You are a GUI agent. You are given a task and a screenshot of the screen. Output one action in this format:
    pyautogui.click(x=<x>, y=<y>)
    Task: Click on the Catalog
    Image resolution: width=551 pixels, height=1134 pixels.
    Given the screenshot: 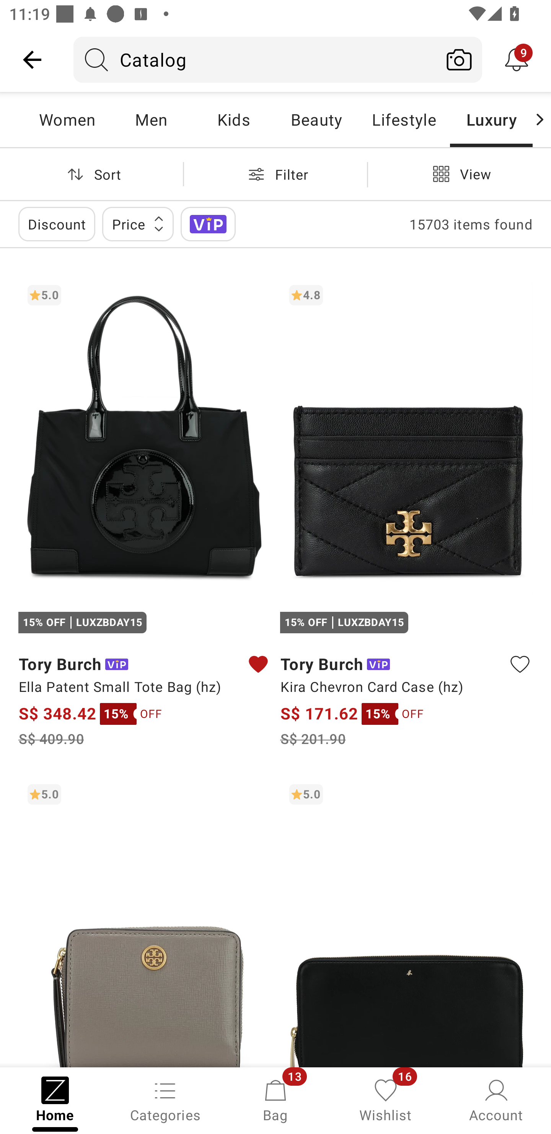 What is the action you would take?
    pyautogui.click(x=255, y=59)
    